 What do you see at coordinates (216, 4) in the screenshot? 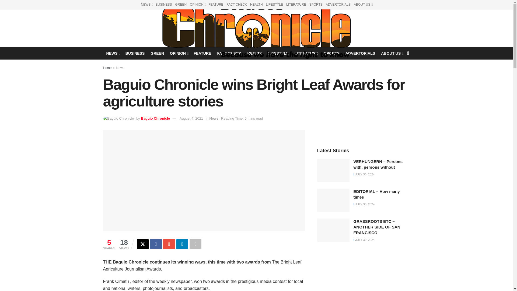
I see `FEATURE` at bounding box center [216, 4].